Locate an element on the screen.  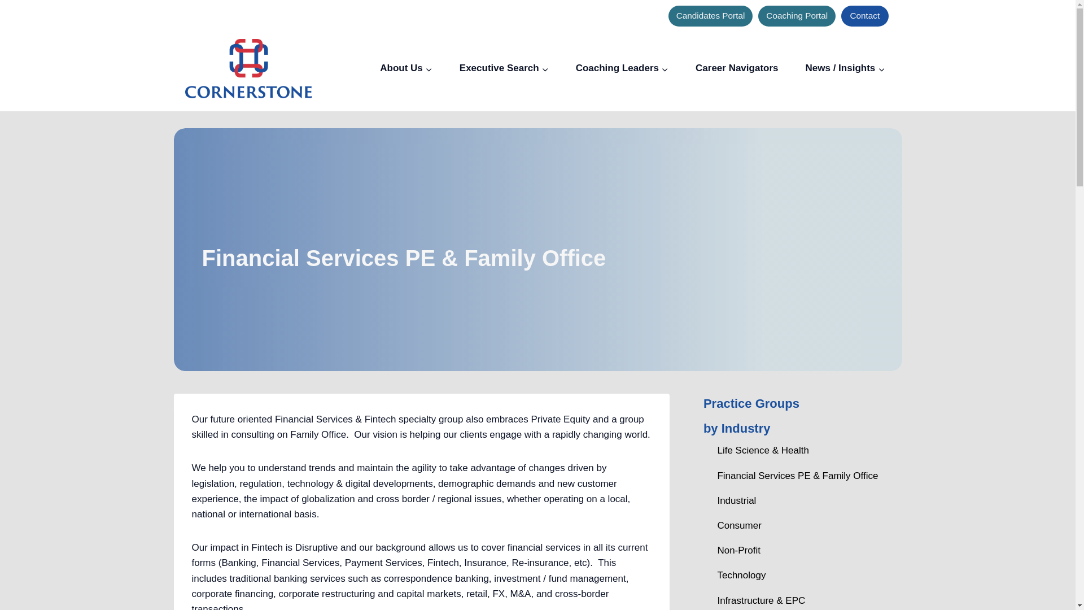
Executive Search is located at coordinates (504, 68).